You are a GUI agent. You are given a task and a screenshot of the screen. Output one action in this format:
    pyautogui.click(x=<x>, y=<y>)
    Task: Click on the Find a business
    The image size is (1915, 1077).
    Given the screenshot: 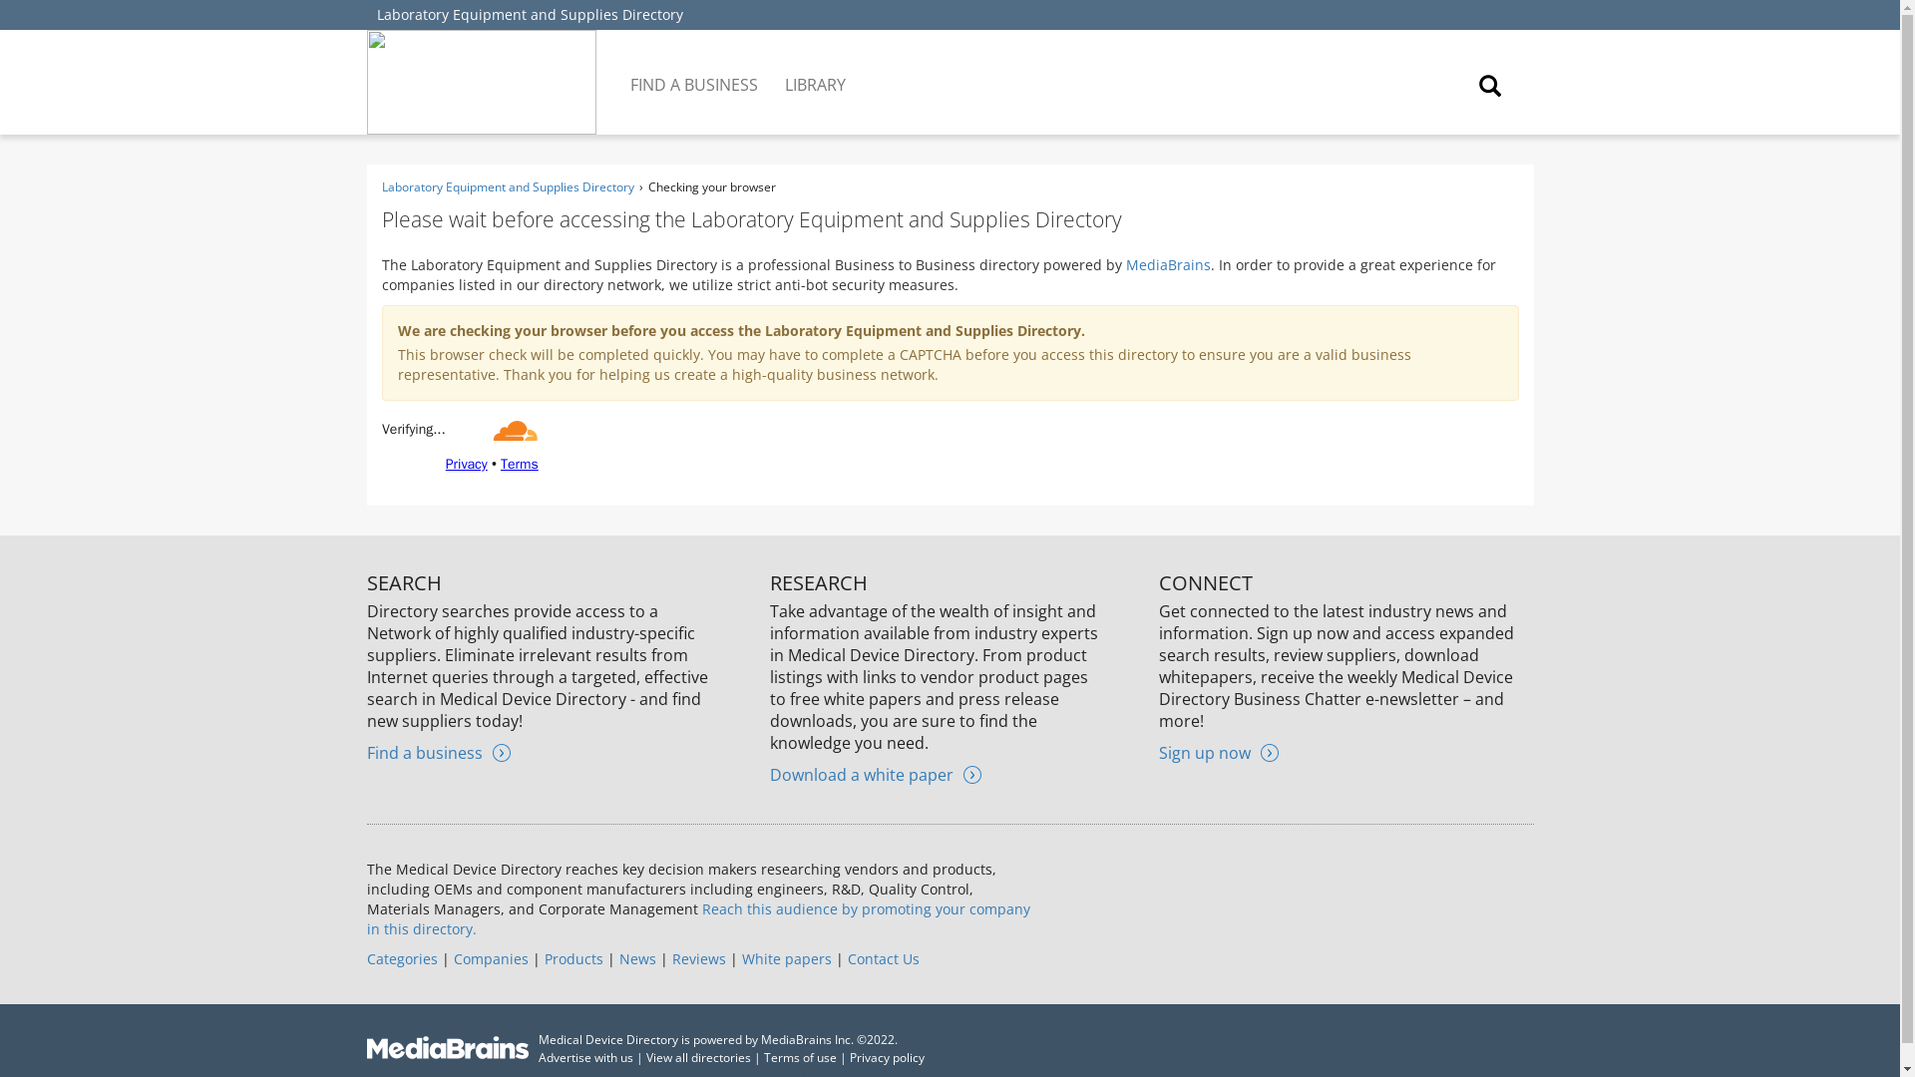 What is the action you would take?
    pyautogui.click(x=439, y=752)
    